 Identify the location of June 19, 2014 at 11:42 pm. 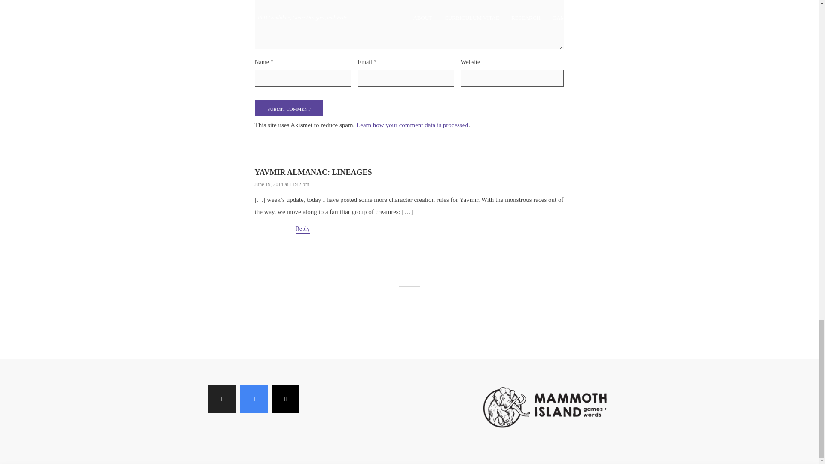
(281, 184).